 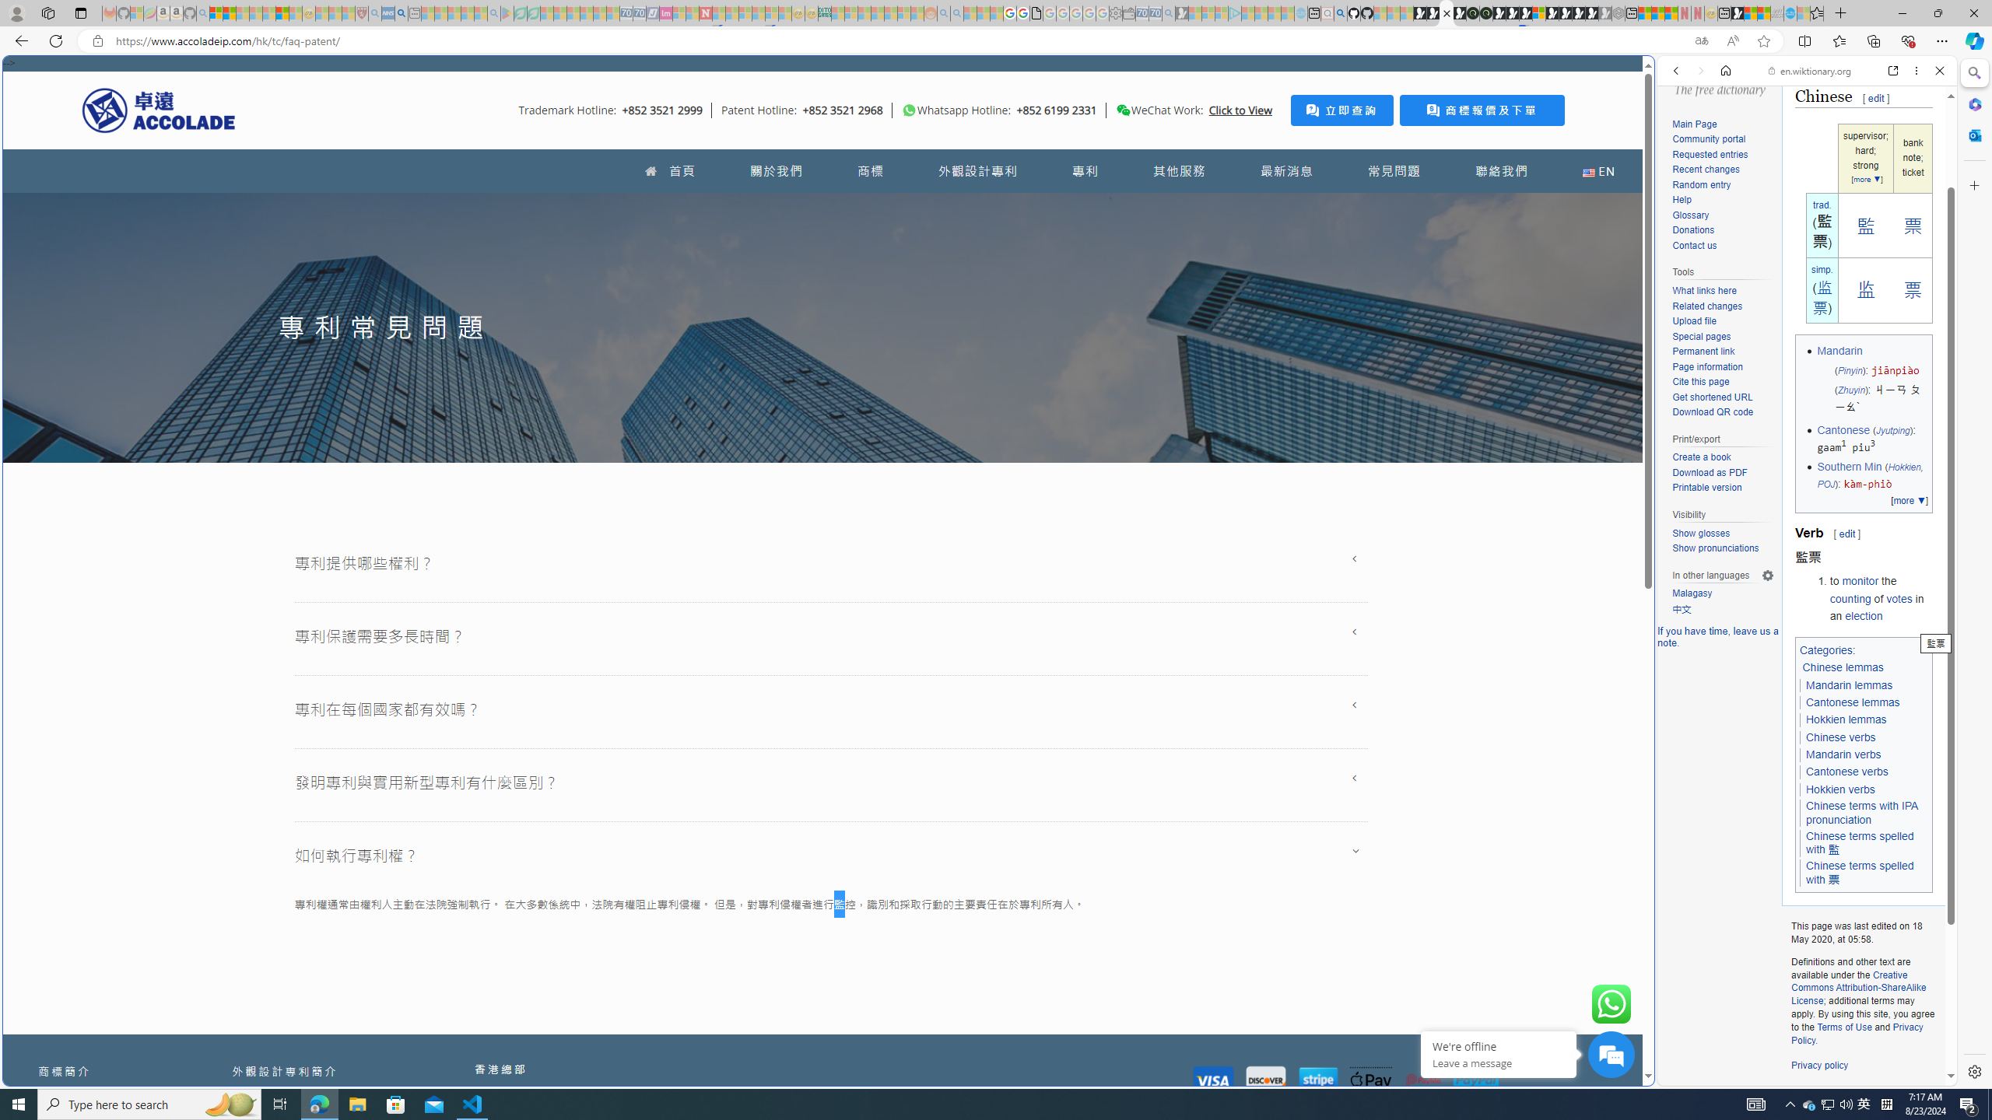 What do you see at coordinates (1262, 532) in the screenshot?
I see `utah sues federal government - Search` at bounding box center [1262, 532].